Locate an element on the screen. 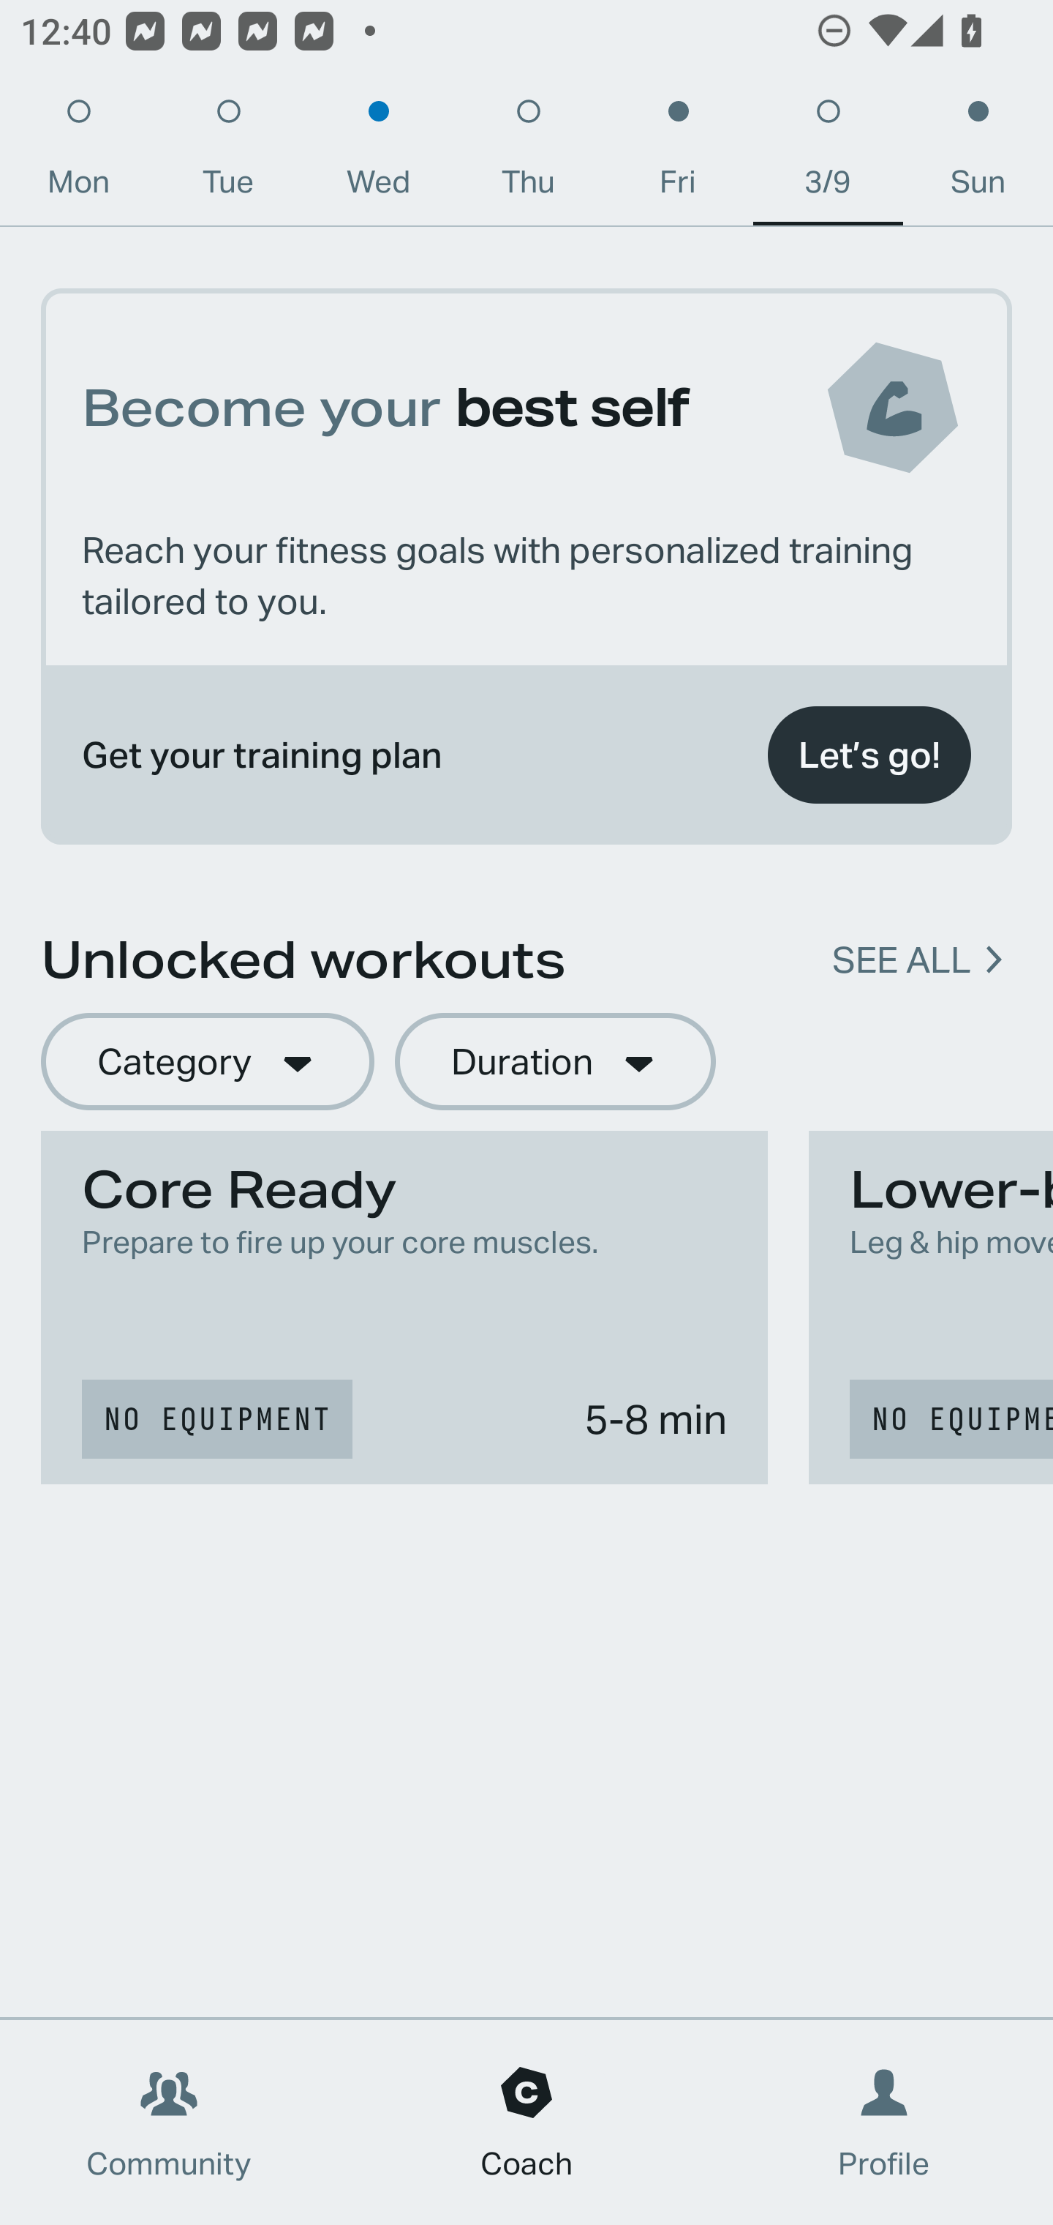 The width and height of the screenshot is (1053, 2225). SEE ALL is located at coordinates (901, 960).